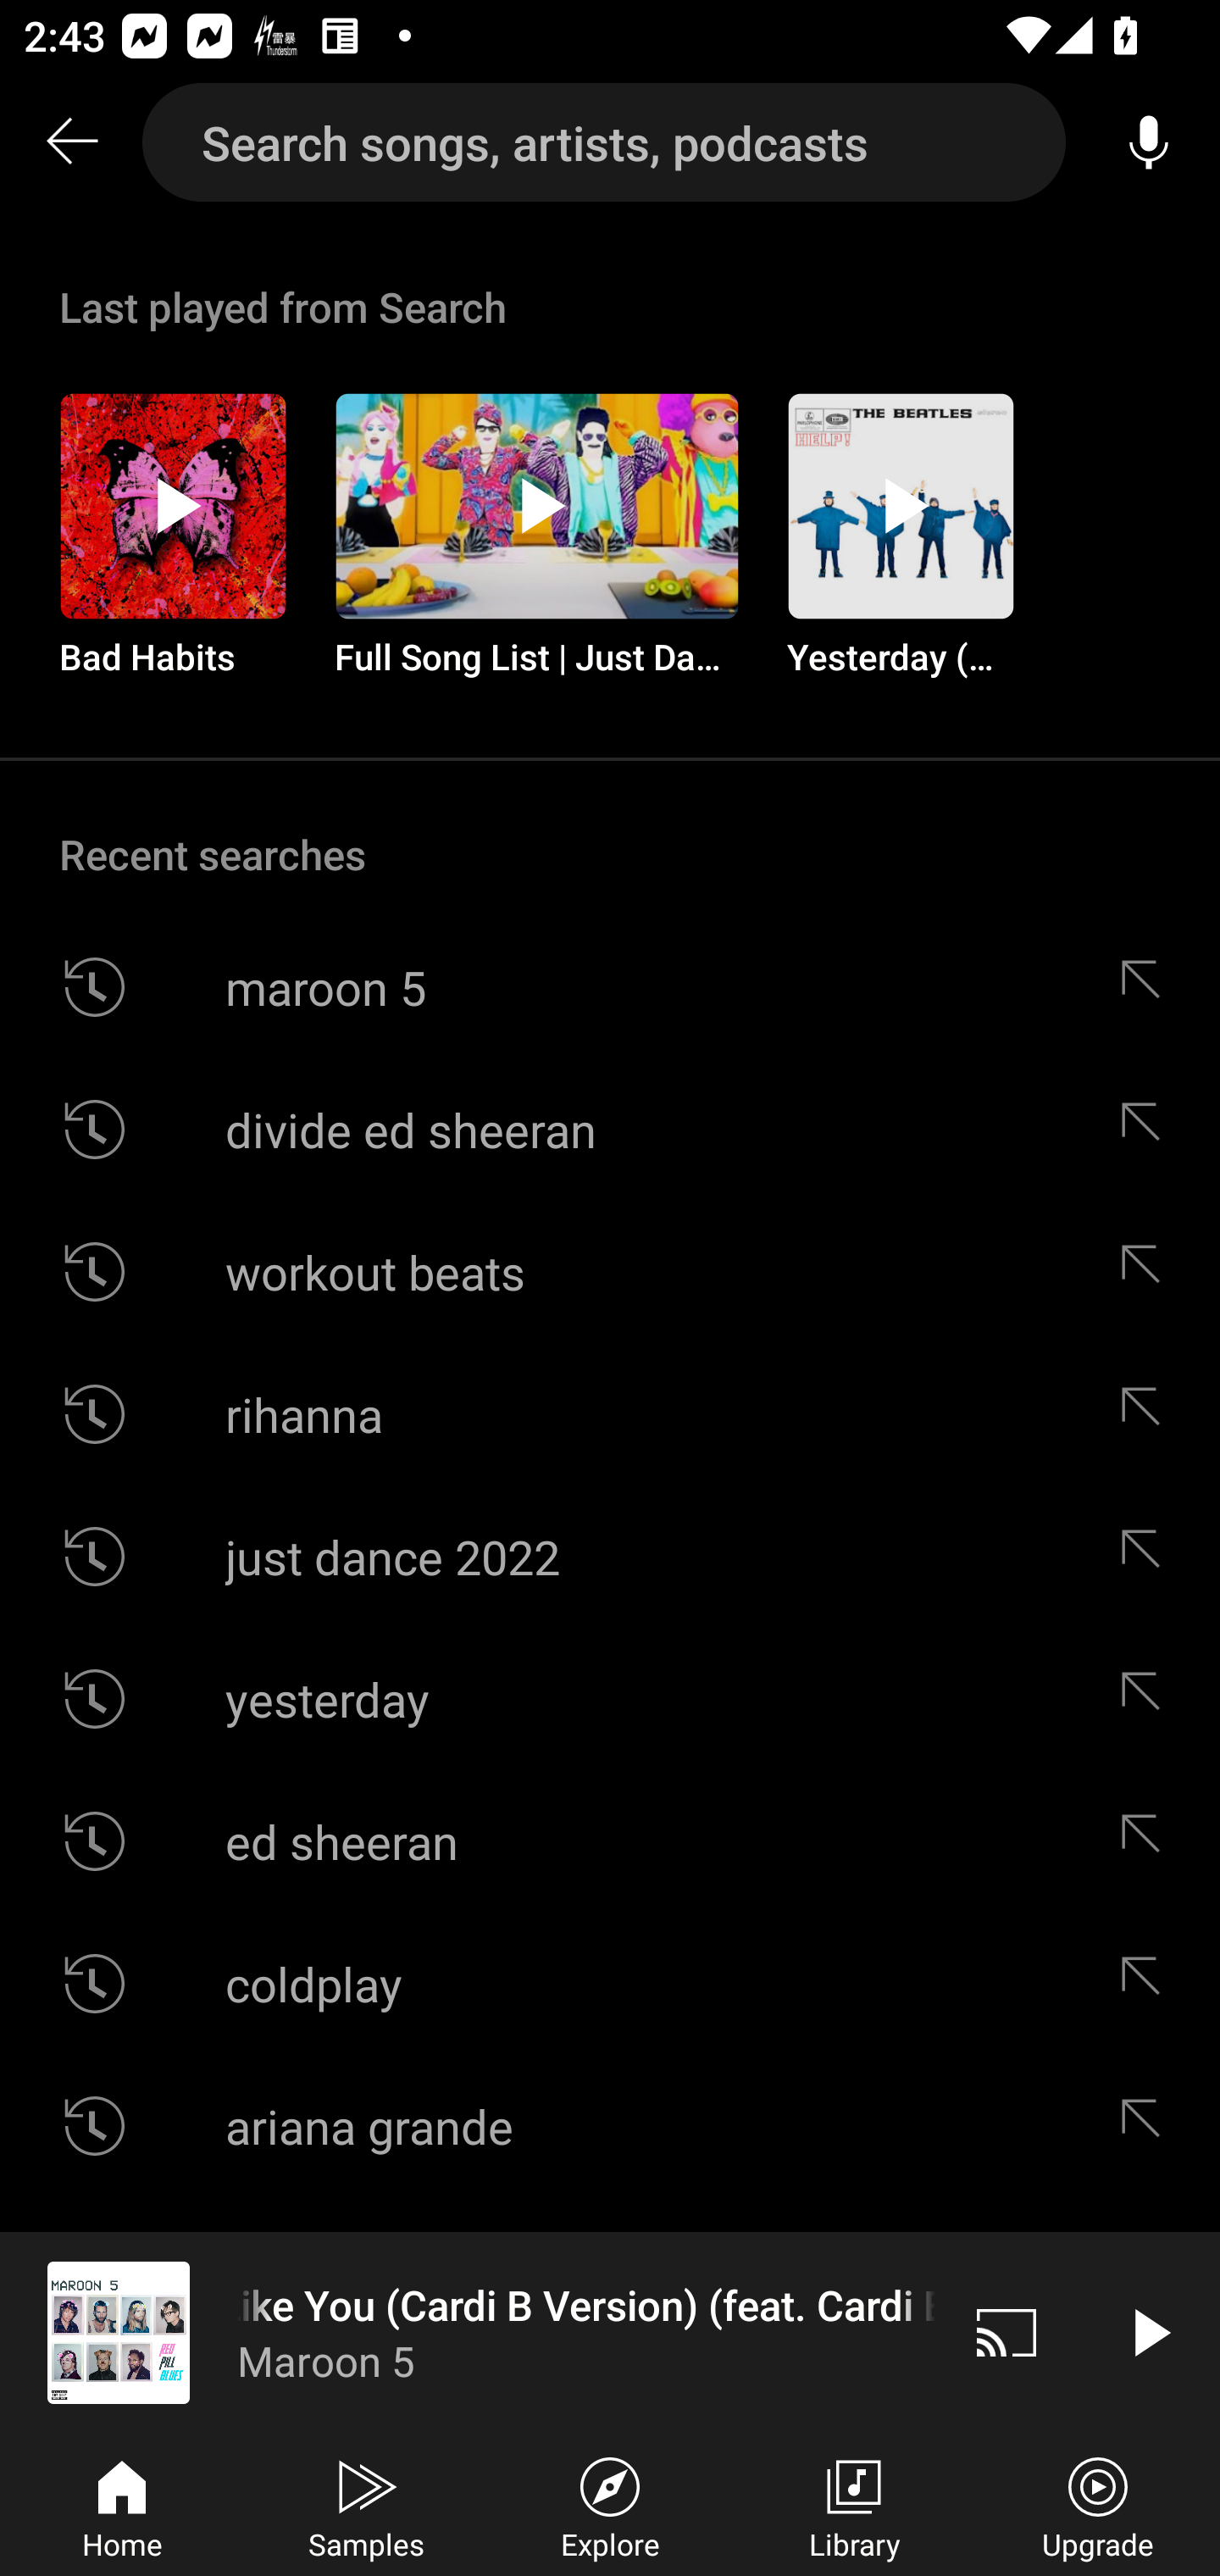  What do you see at coordinates (610, 1983) in the screenshot?
I see `coldplay Edit suggestion coldplay` at bounding box center [610, 1983].